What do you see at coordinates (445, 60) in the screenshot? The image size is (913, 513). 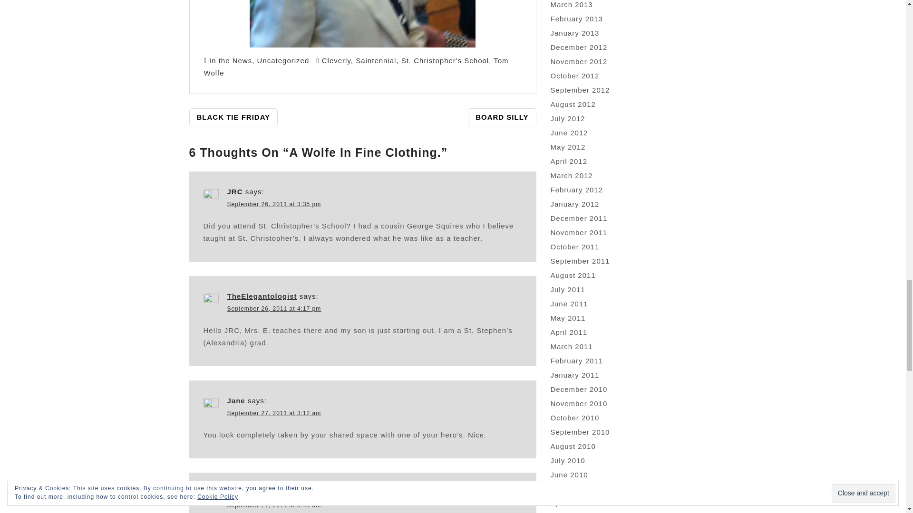 I see `St. Christopher's School` at bounding box center [445, 60].